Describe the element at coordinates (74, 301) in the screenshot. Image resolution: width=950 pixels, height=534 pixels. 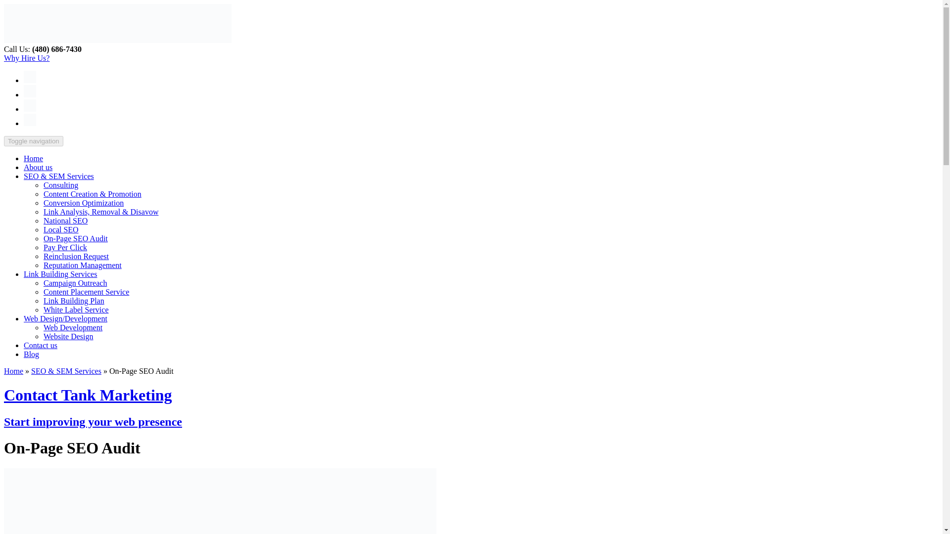
I see `Link Building Plan` at that location.